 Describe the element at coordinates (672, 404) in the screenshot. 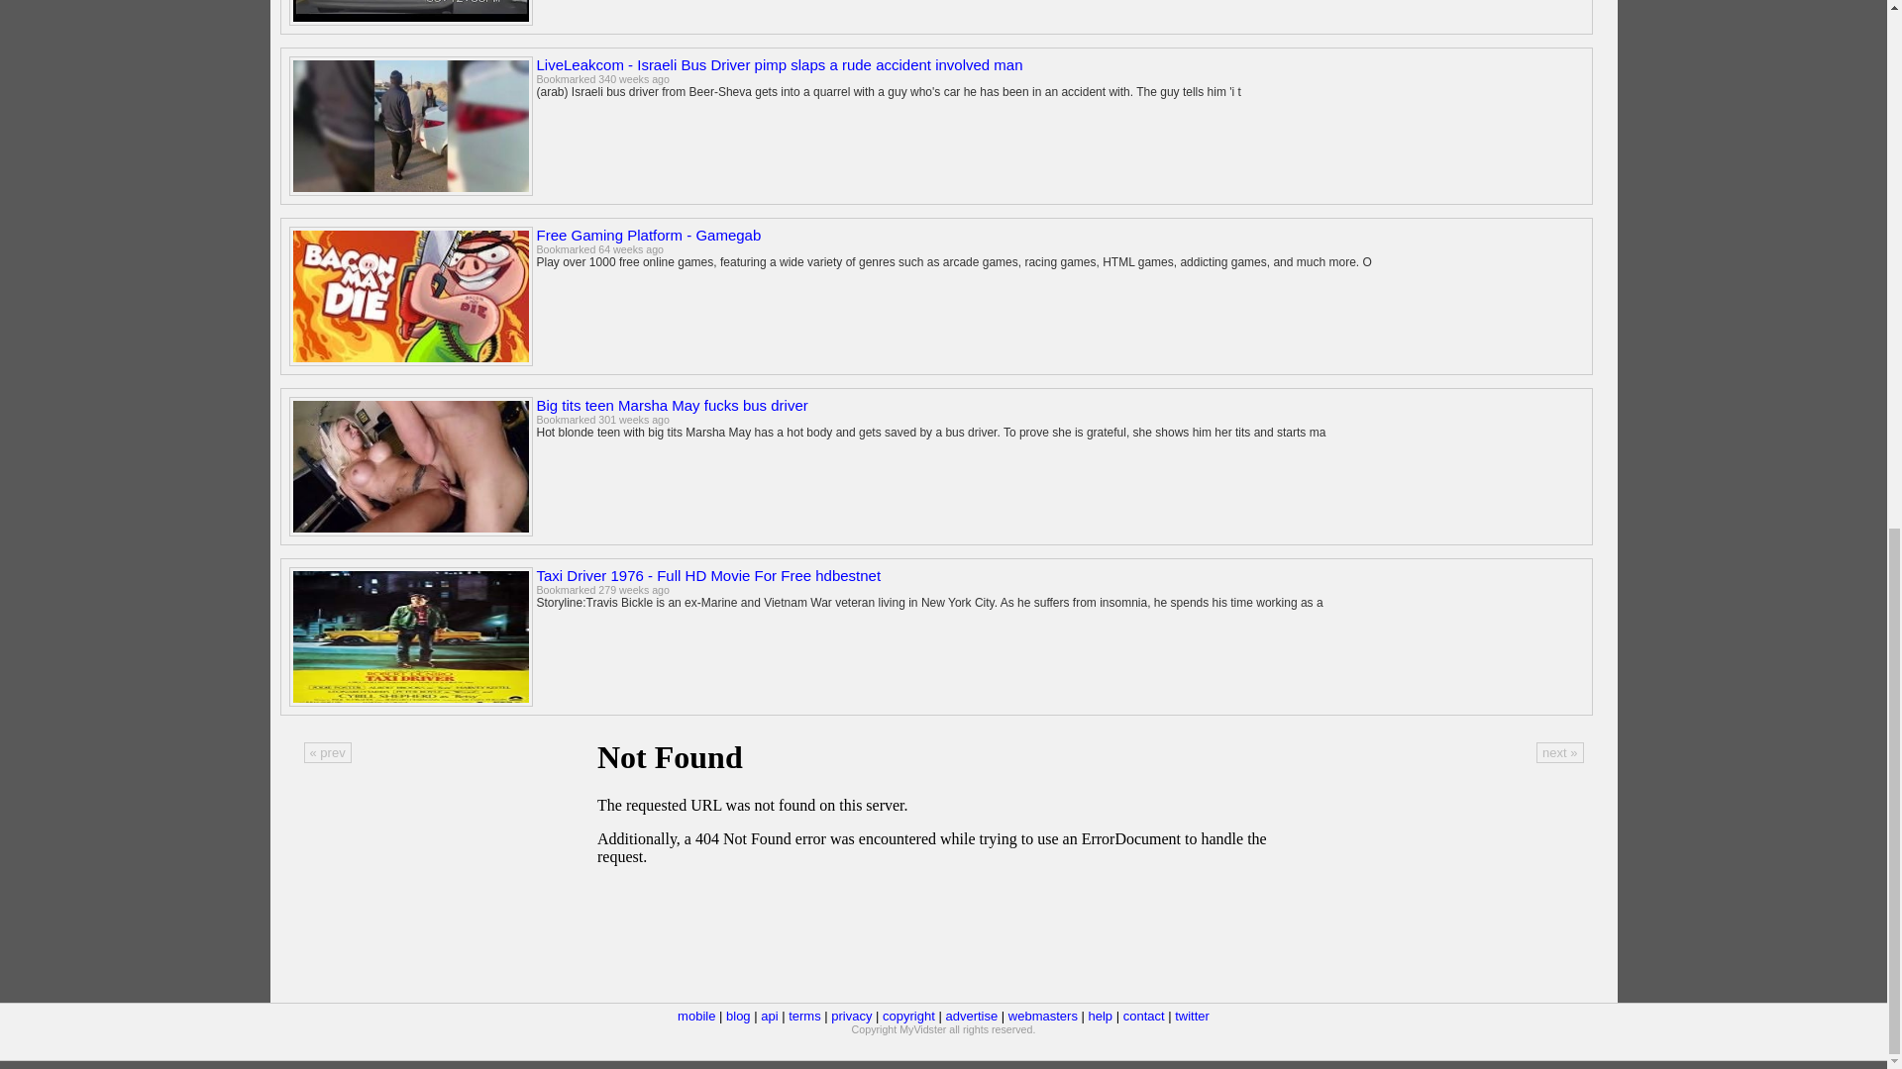

I see `Big tits teen Marsha May fucks bus driver` at that location.